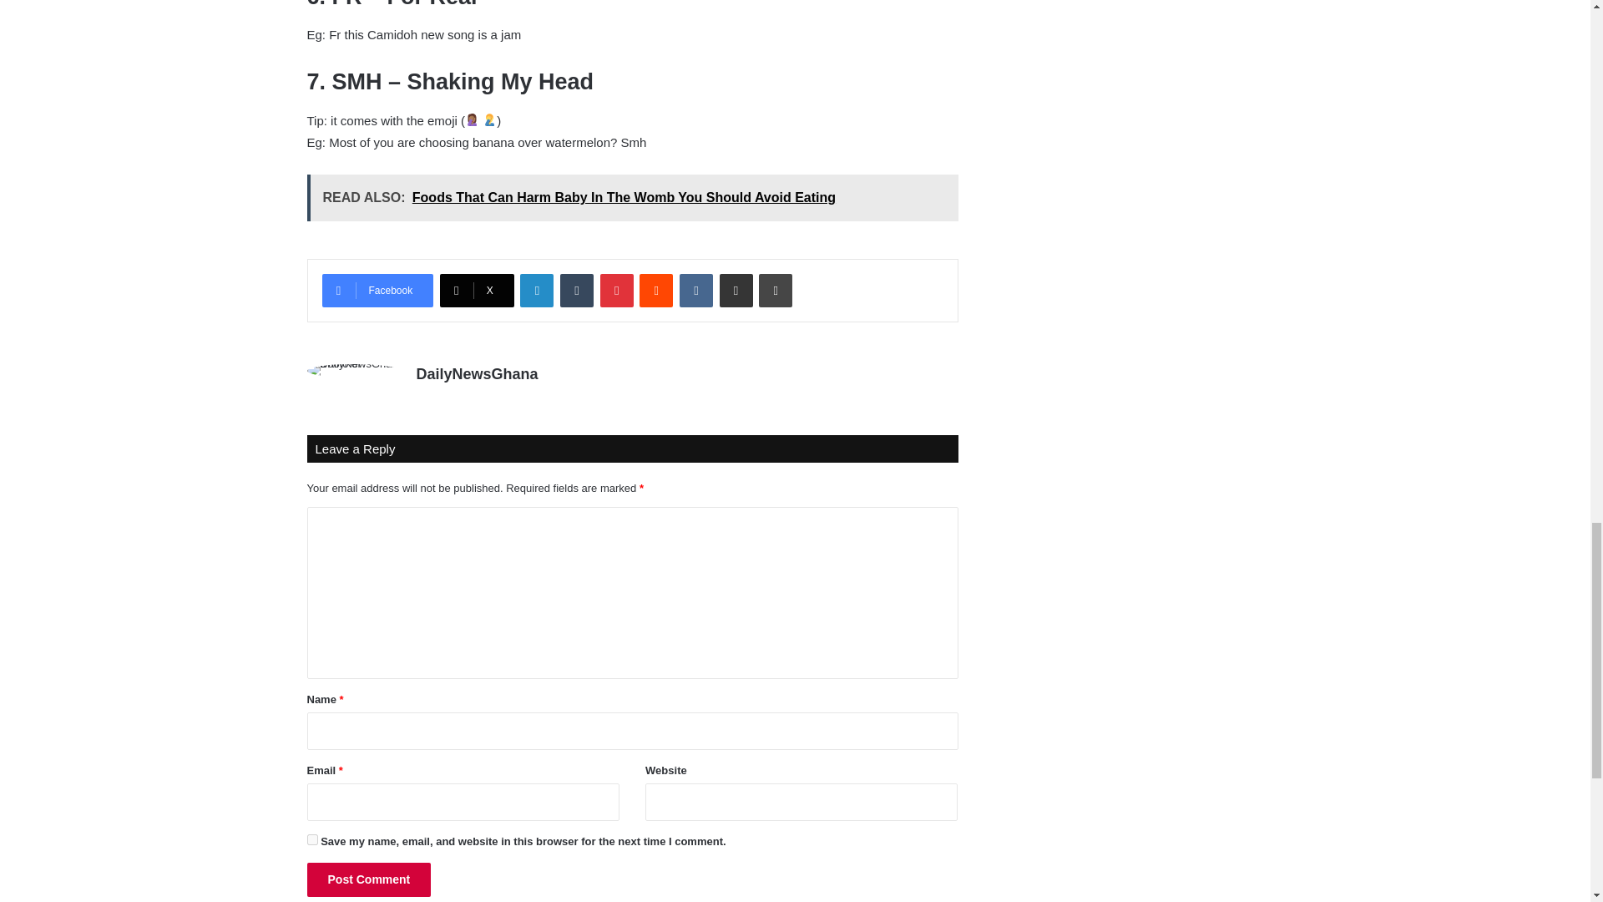 The height and width of the screenshot is (902, 1603). What do you see at coordinates (477, 291) in the screenshot?
I see `X` at bounding box center [477, 291].